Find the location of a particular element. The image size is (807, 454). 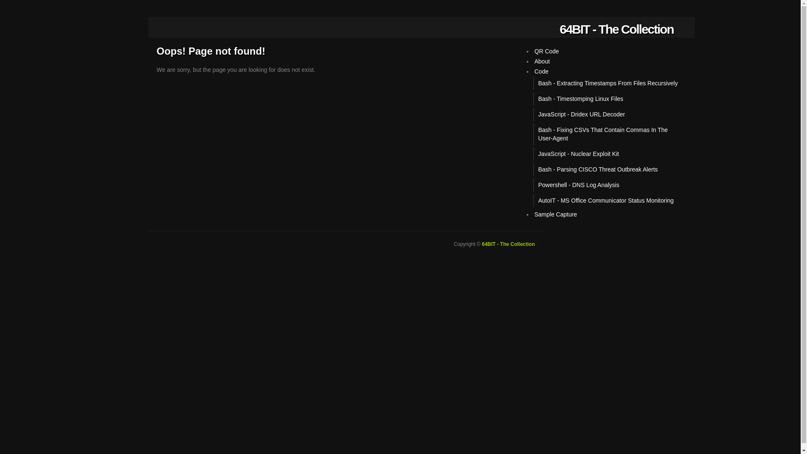

JavaScript - Dridex URL Decoder is located at coordinates (609, 114).